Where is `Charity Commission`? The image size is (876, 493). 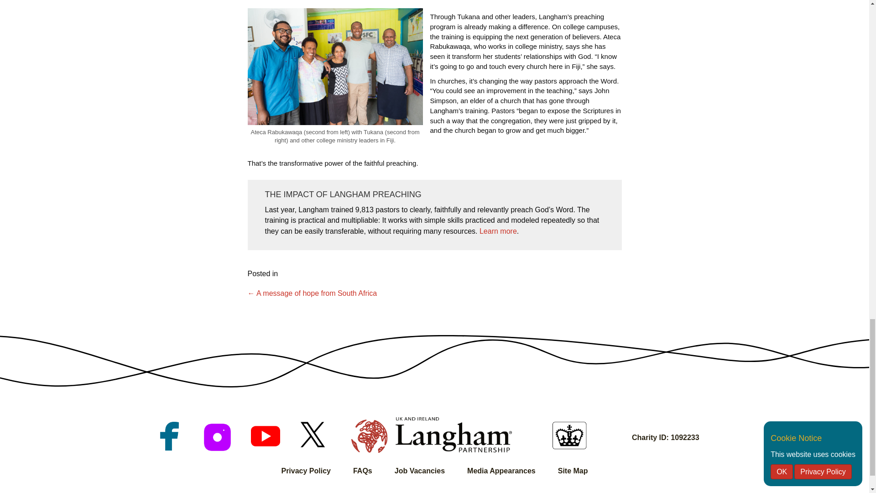
Charity Commission is located at coordinates (569, 435).